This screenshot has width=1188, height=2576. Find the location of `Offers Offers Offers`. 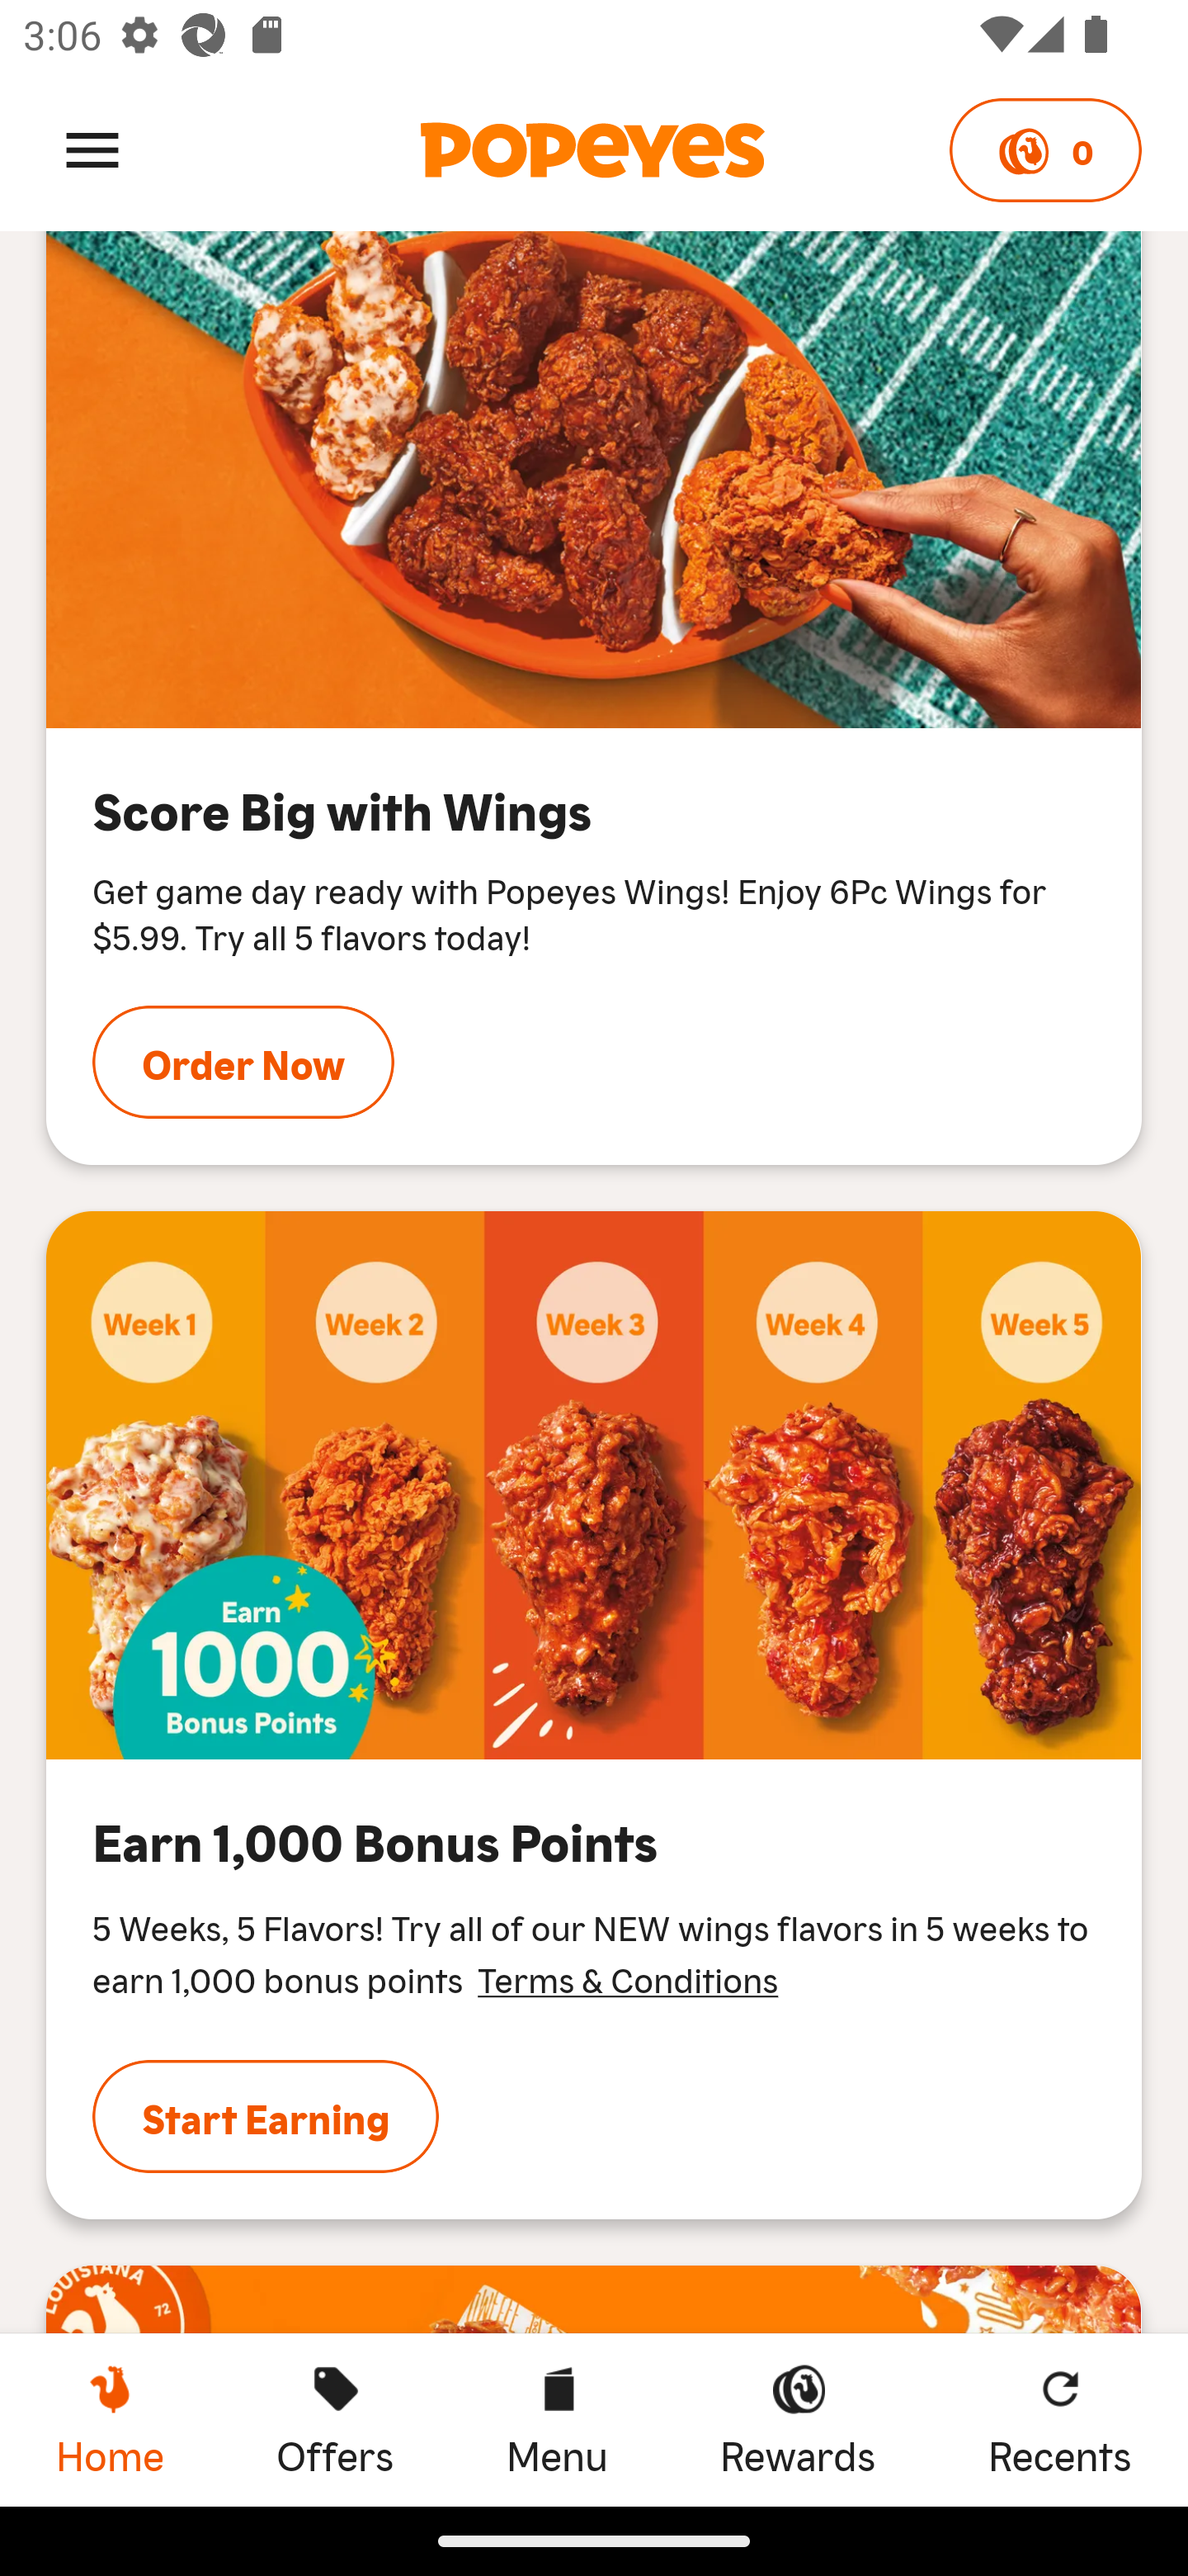

Offers Offers Offers is located at coordinates (335, 2419).